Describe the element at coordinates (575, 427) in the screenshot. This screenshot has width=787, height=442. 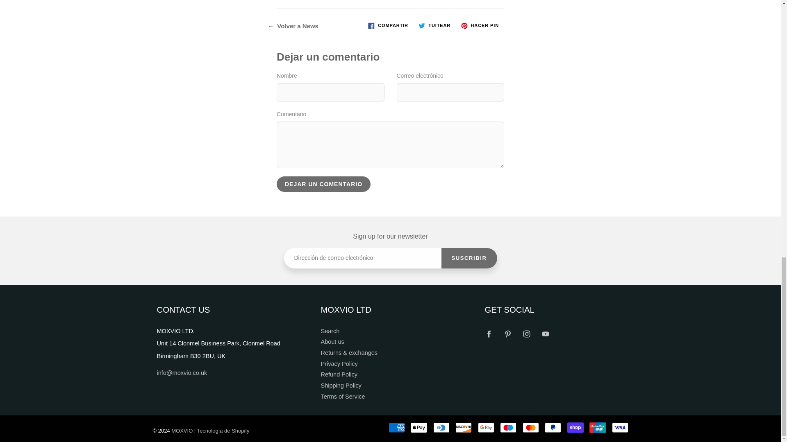
I see `Shop Pay` at that location.